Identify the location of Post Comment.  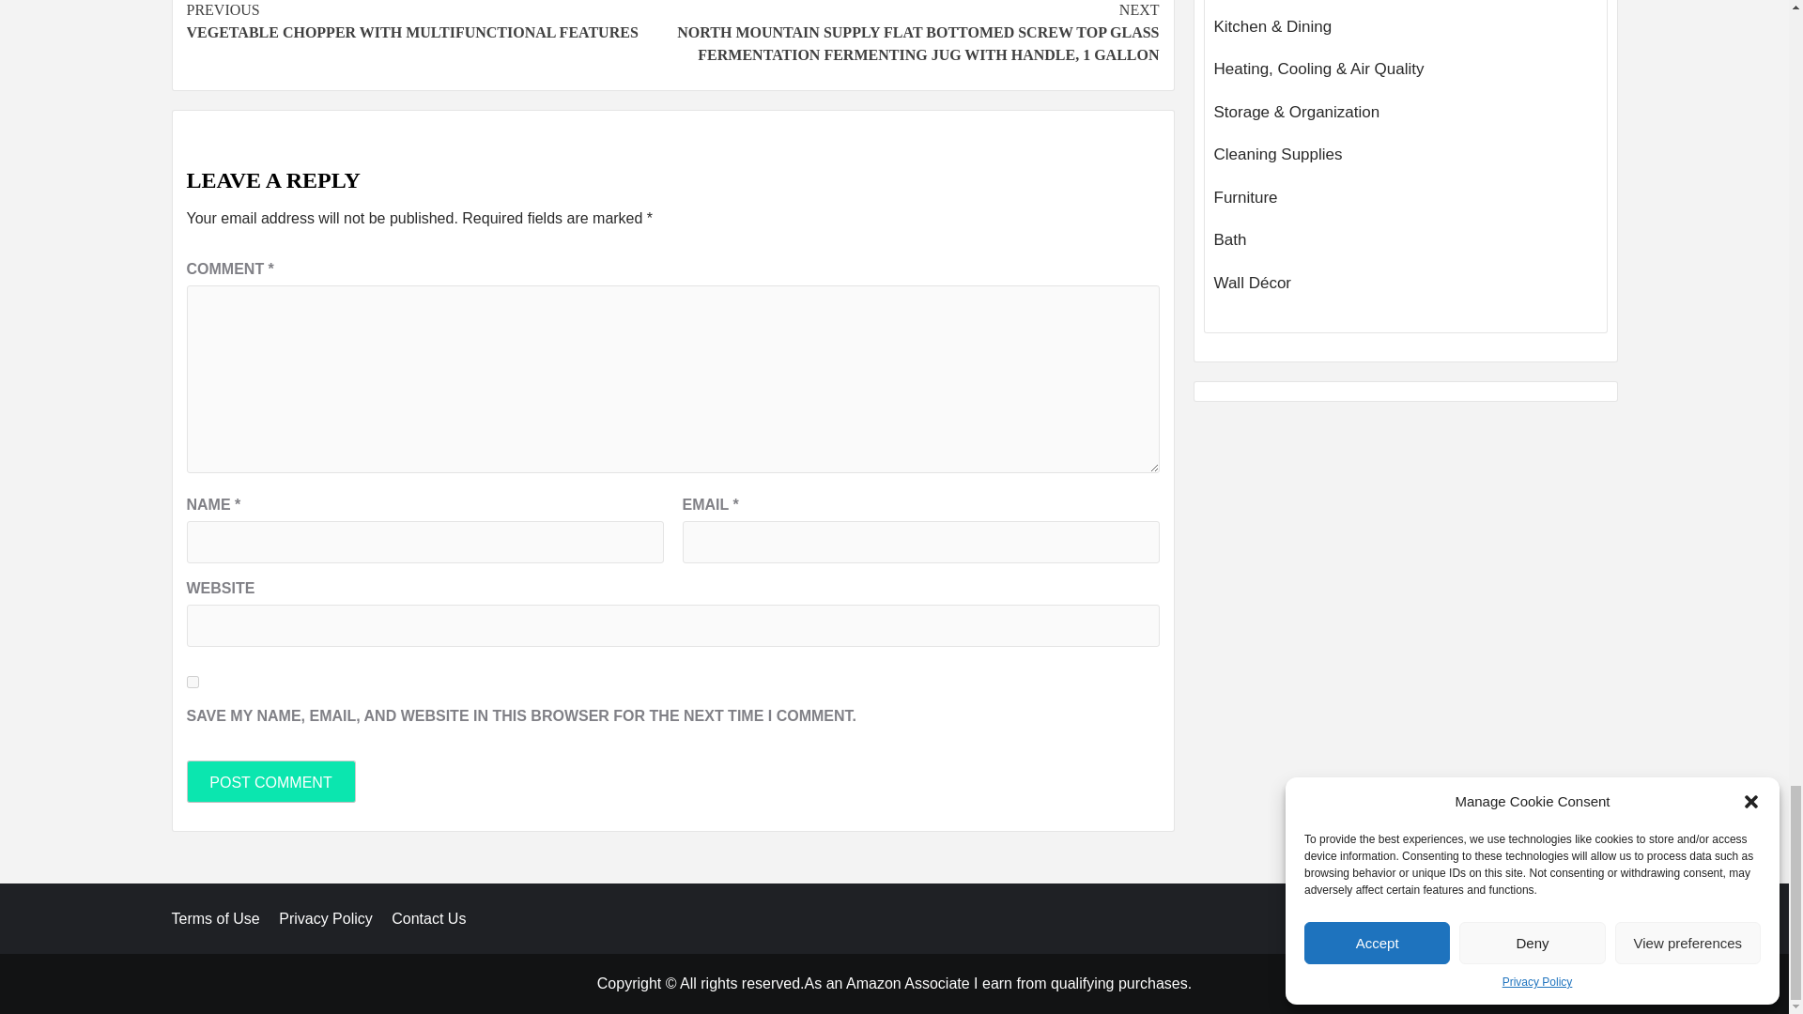
(428, 22).